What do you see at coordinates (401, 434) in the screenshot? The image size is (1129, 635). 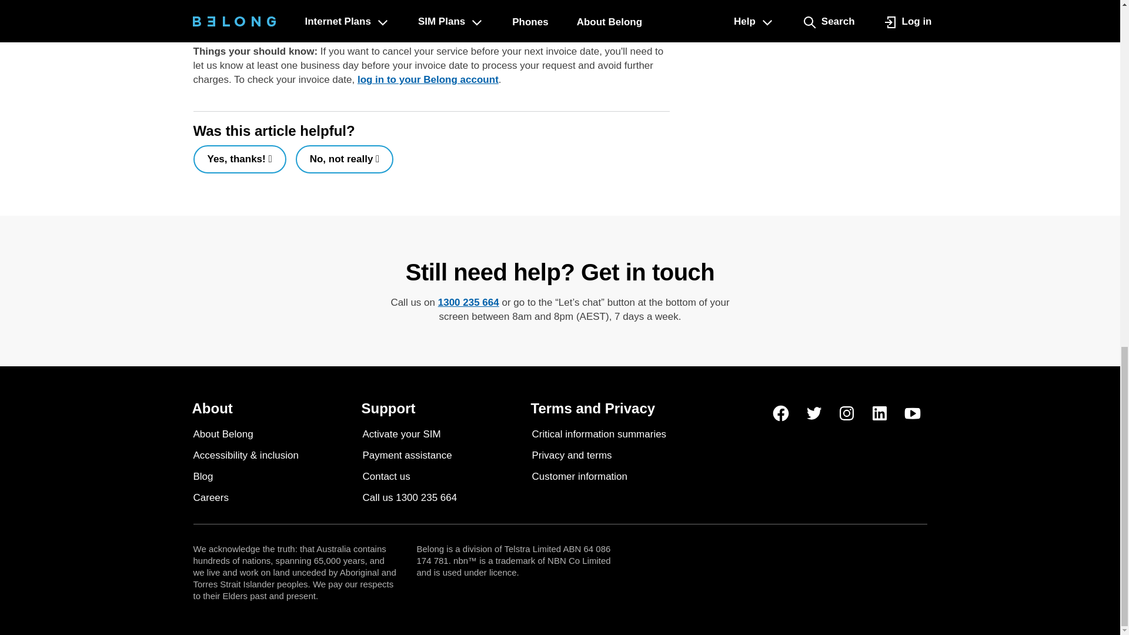 I see `Activate your SIM` at bounding box center [401, 434].